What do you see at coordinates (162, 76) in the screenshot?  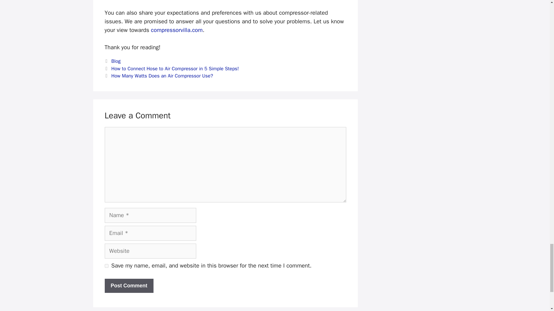 I see `How Many Watts Does an Air Compressor Use?` at bounding box center [162, 76].